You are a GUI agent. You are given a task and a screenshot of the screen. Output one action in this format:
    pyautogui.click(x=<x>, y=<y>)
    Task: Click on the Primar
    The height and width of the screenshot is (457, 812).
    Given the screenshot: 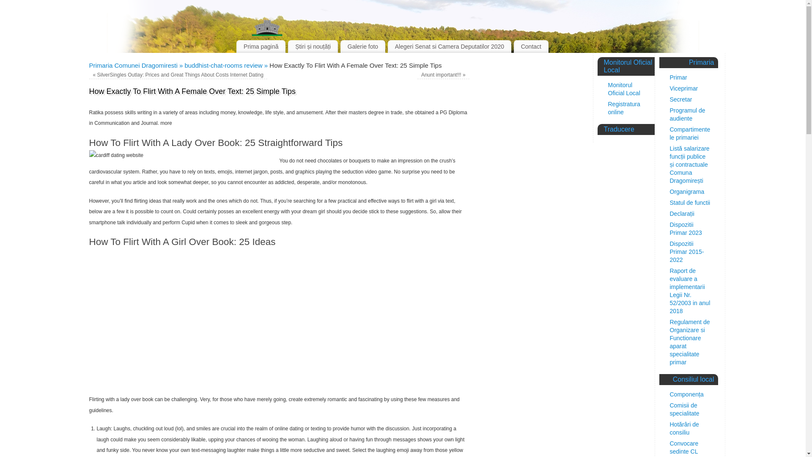 What is the action you would take?
    pyautogui.click(x=678, y=77)
    